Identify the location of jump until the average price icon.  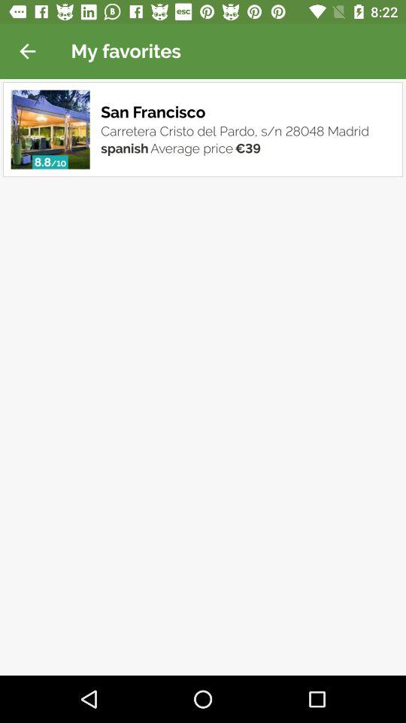
(192, 148).